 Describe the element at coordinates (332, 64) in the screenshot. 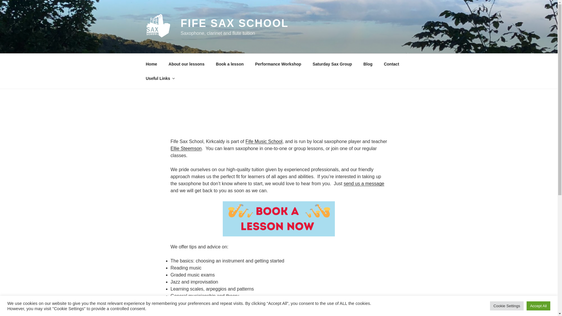

I see `Saturday Sax Group` at that location.